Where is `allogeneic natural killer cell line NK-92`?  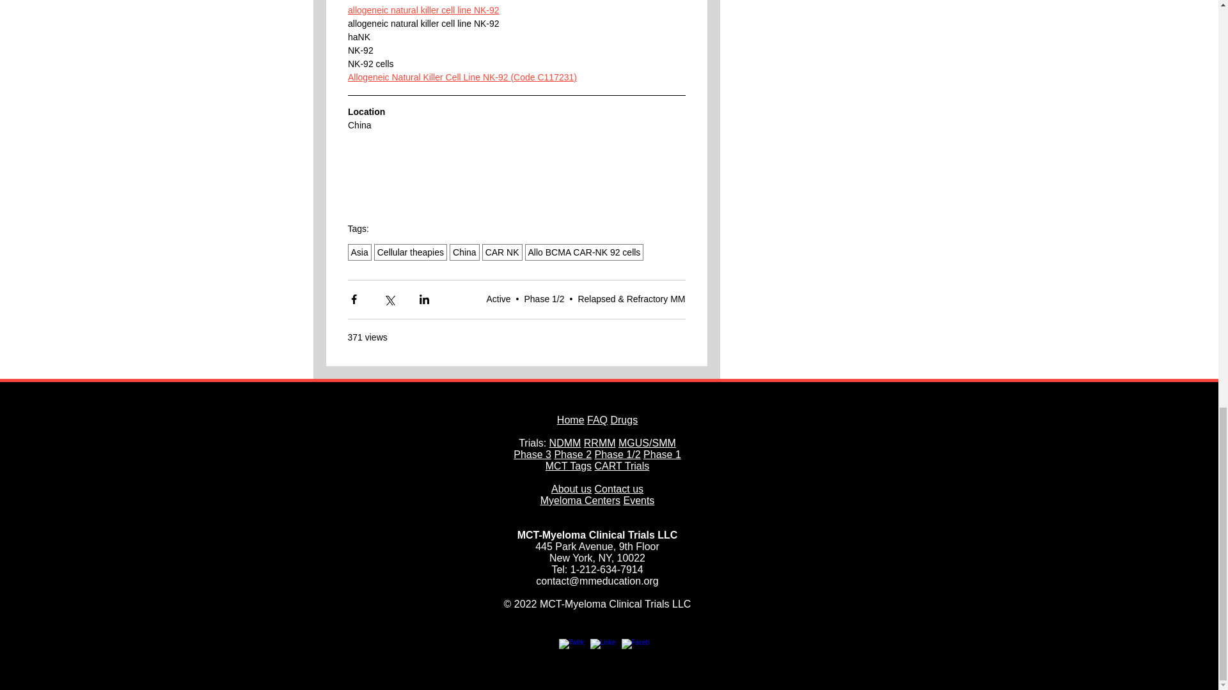
allogeneic natural killer cell line NK-92 is located at coordinates (423, 10).